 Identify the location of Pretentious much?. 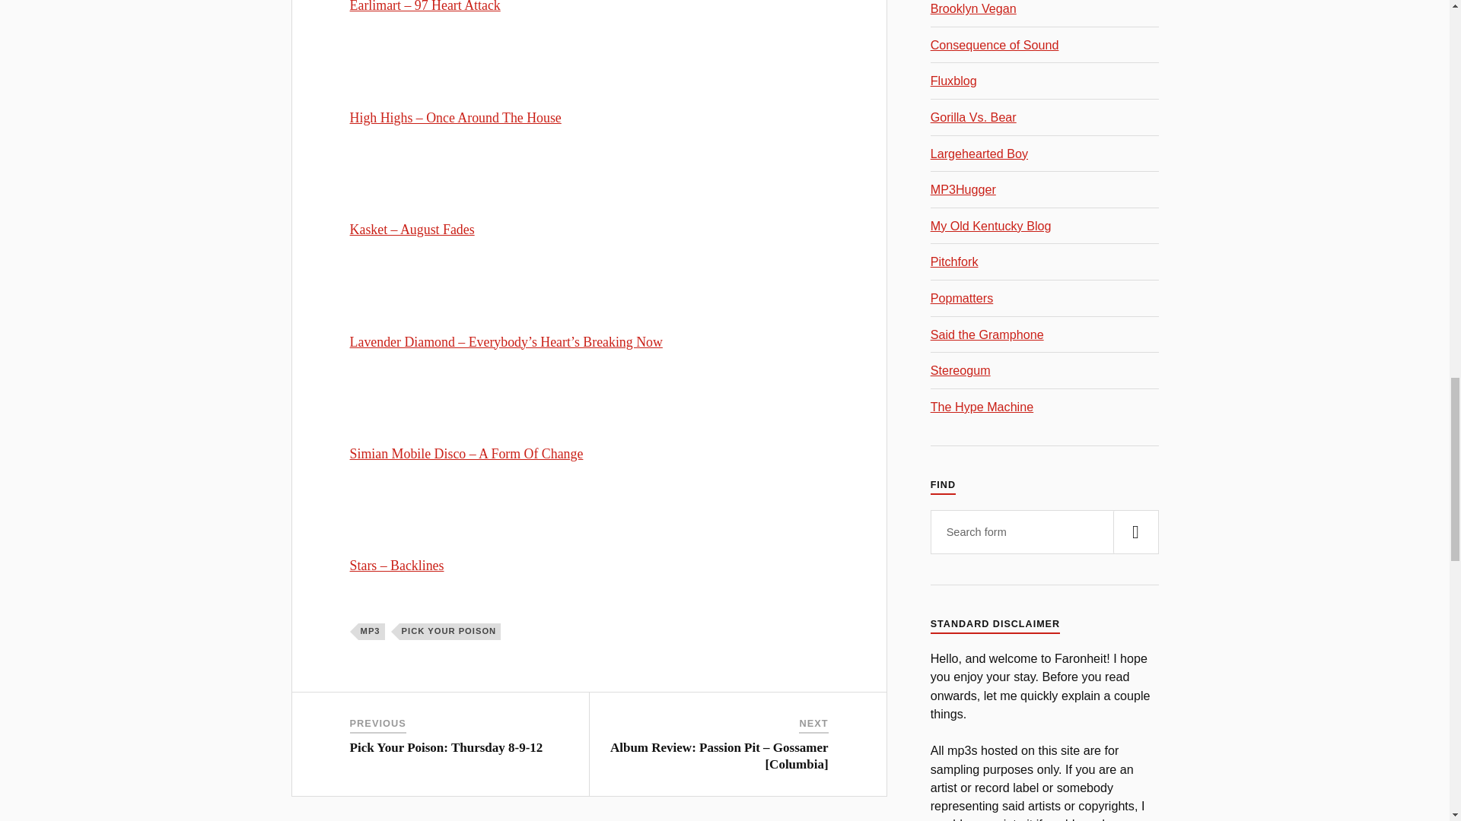
(954, 262).